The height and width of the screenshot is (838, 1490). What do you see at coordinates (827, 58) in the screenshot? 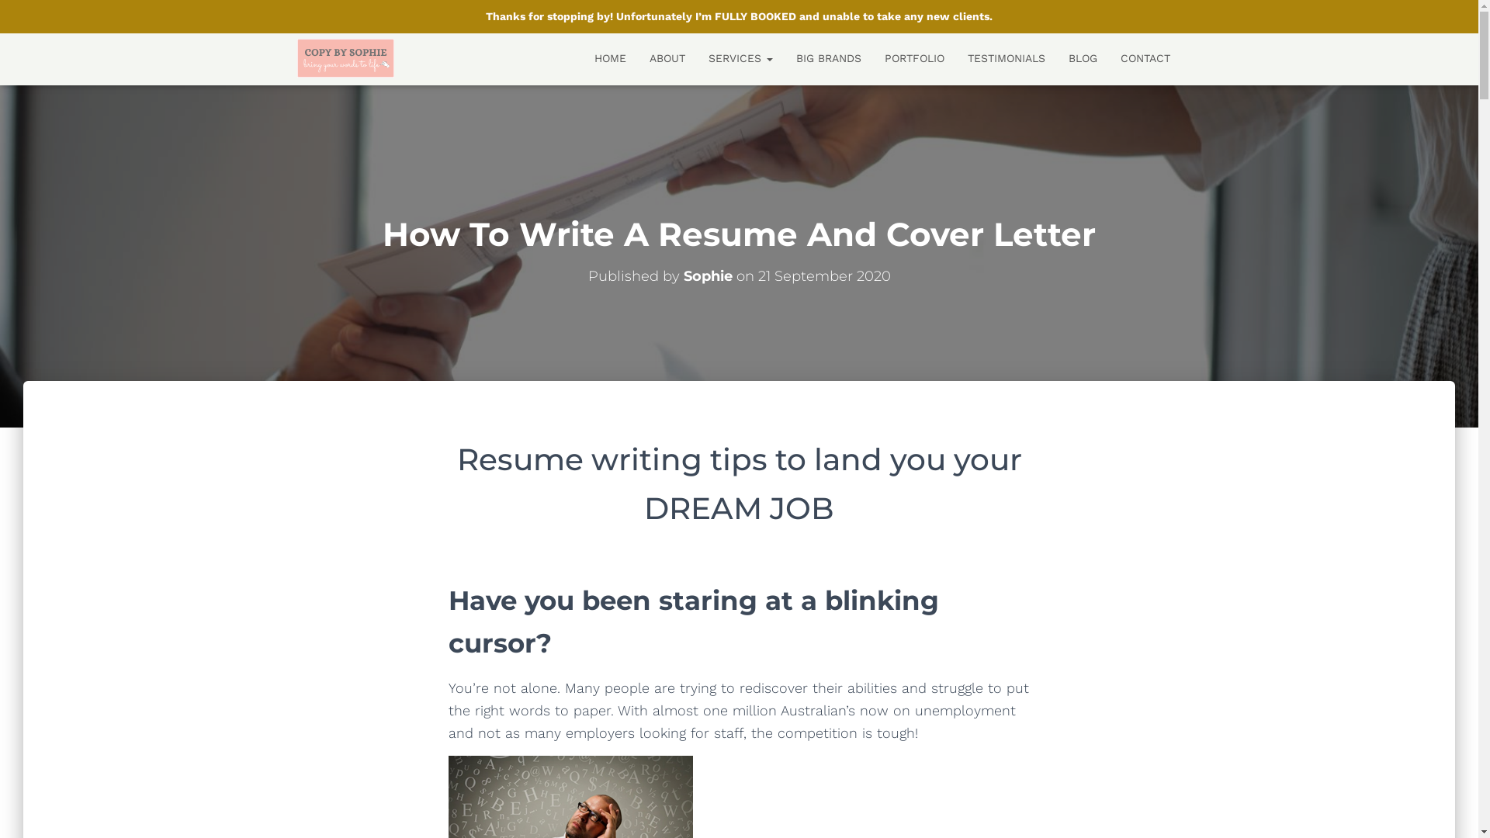
I see `BIG BRANDS` at bounding box center [827, 58].